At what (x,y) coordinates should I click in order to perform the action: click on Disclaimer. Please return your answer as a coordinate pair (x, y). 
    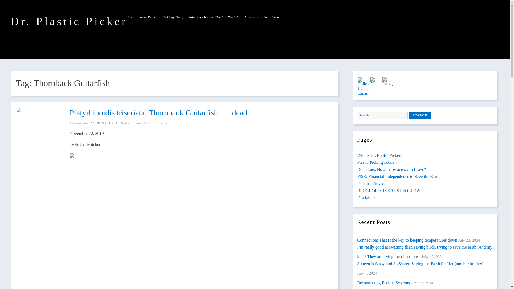
    Looking at the image, I should click on (366, 197).